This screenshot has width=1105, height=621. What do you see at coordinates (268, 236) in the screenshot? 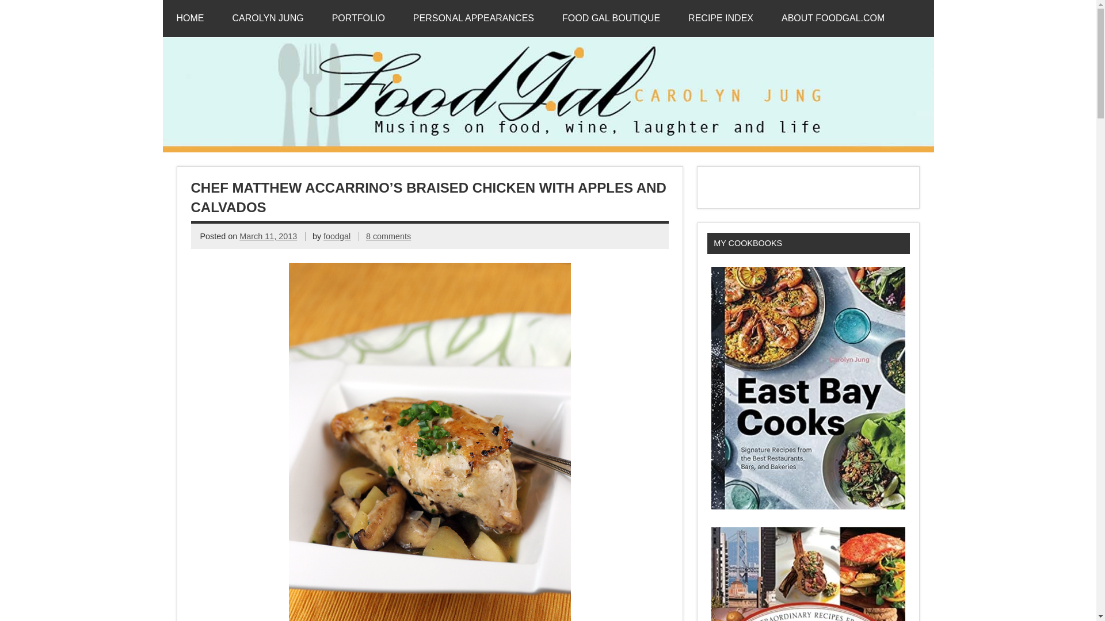
I see `March 11, 2013` at bounding box center [268, 236].